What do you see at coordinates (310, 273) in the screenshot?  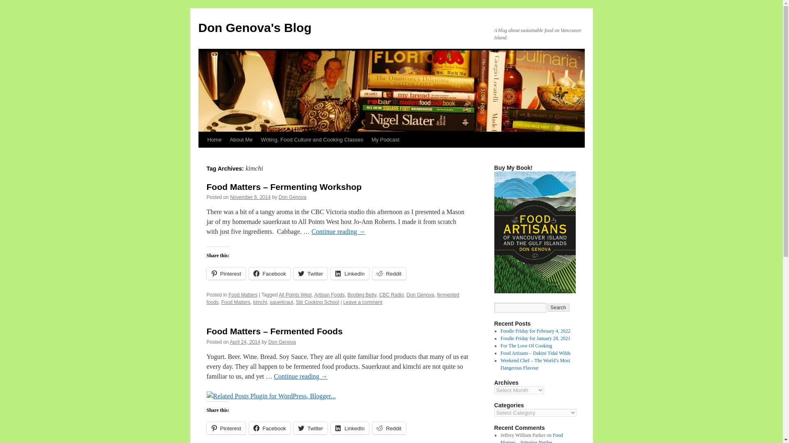 I see `Click to share on Twitter` at bounding box center [310, 273].